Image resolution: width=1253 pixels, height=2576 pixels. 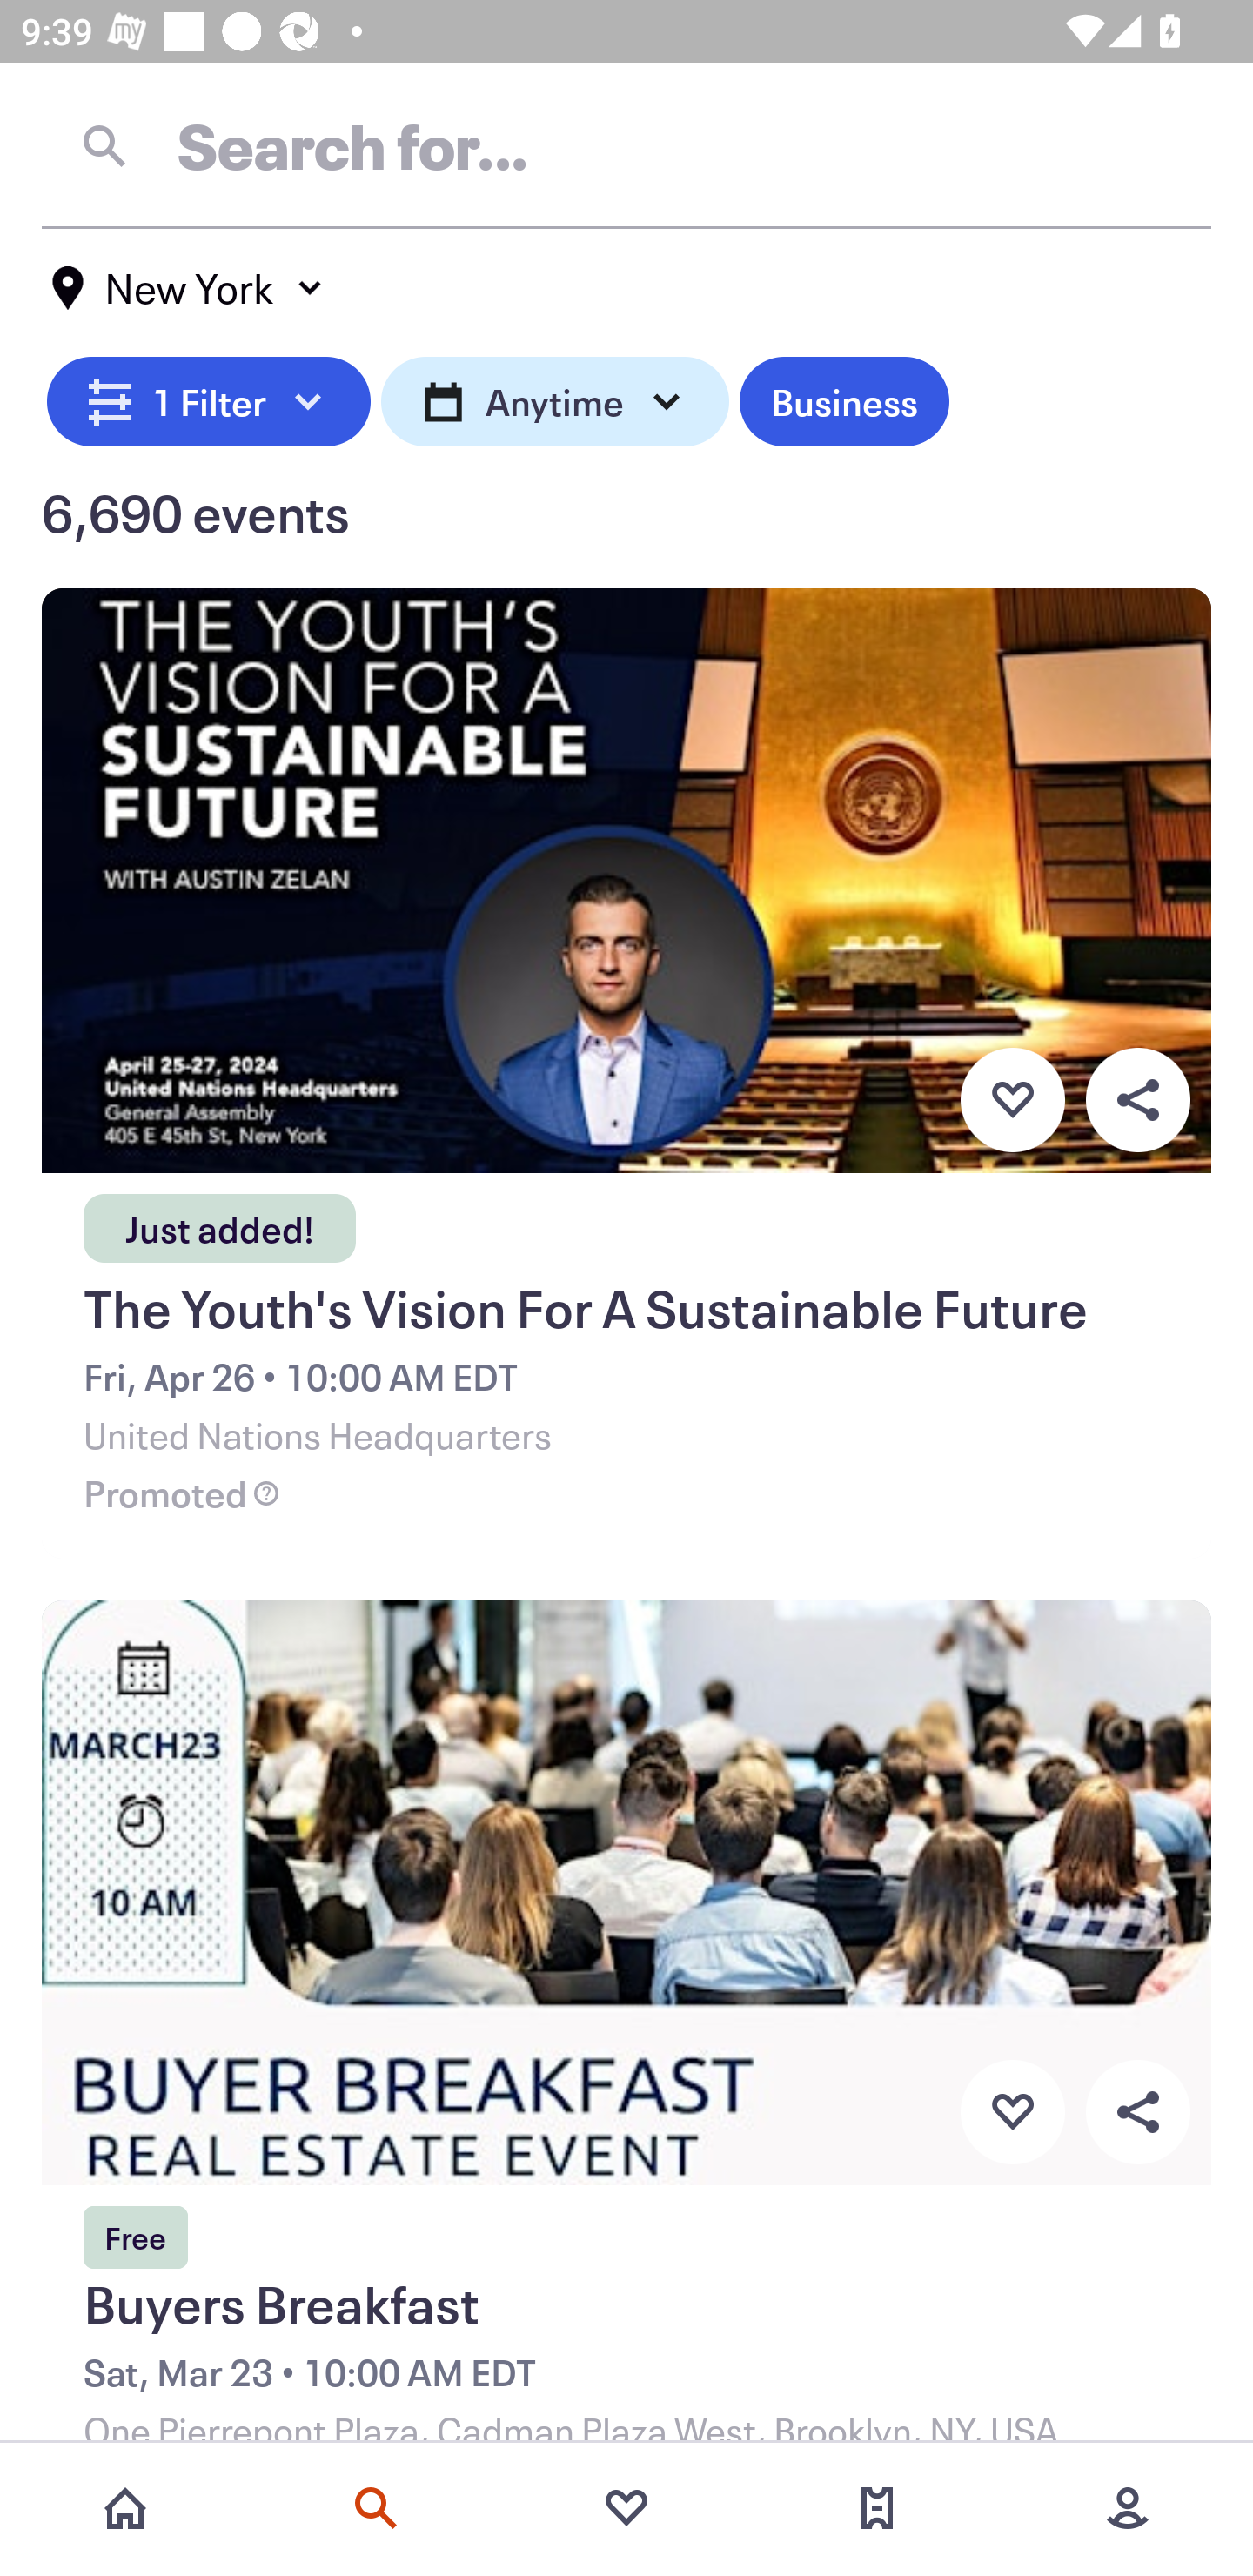 What do you see at coordinates (209, 397) in the screenshot?
I see `1 Filter` at bounding box center [209, 397].